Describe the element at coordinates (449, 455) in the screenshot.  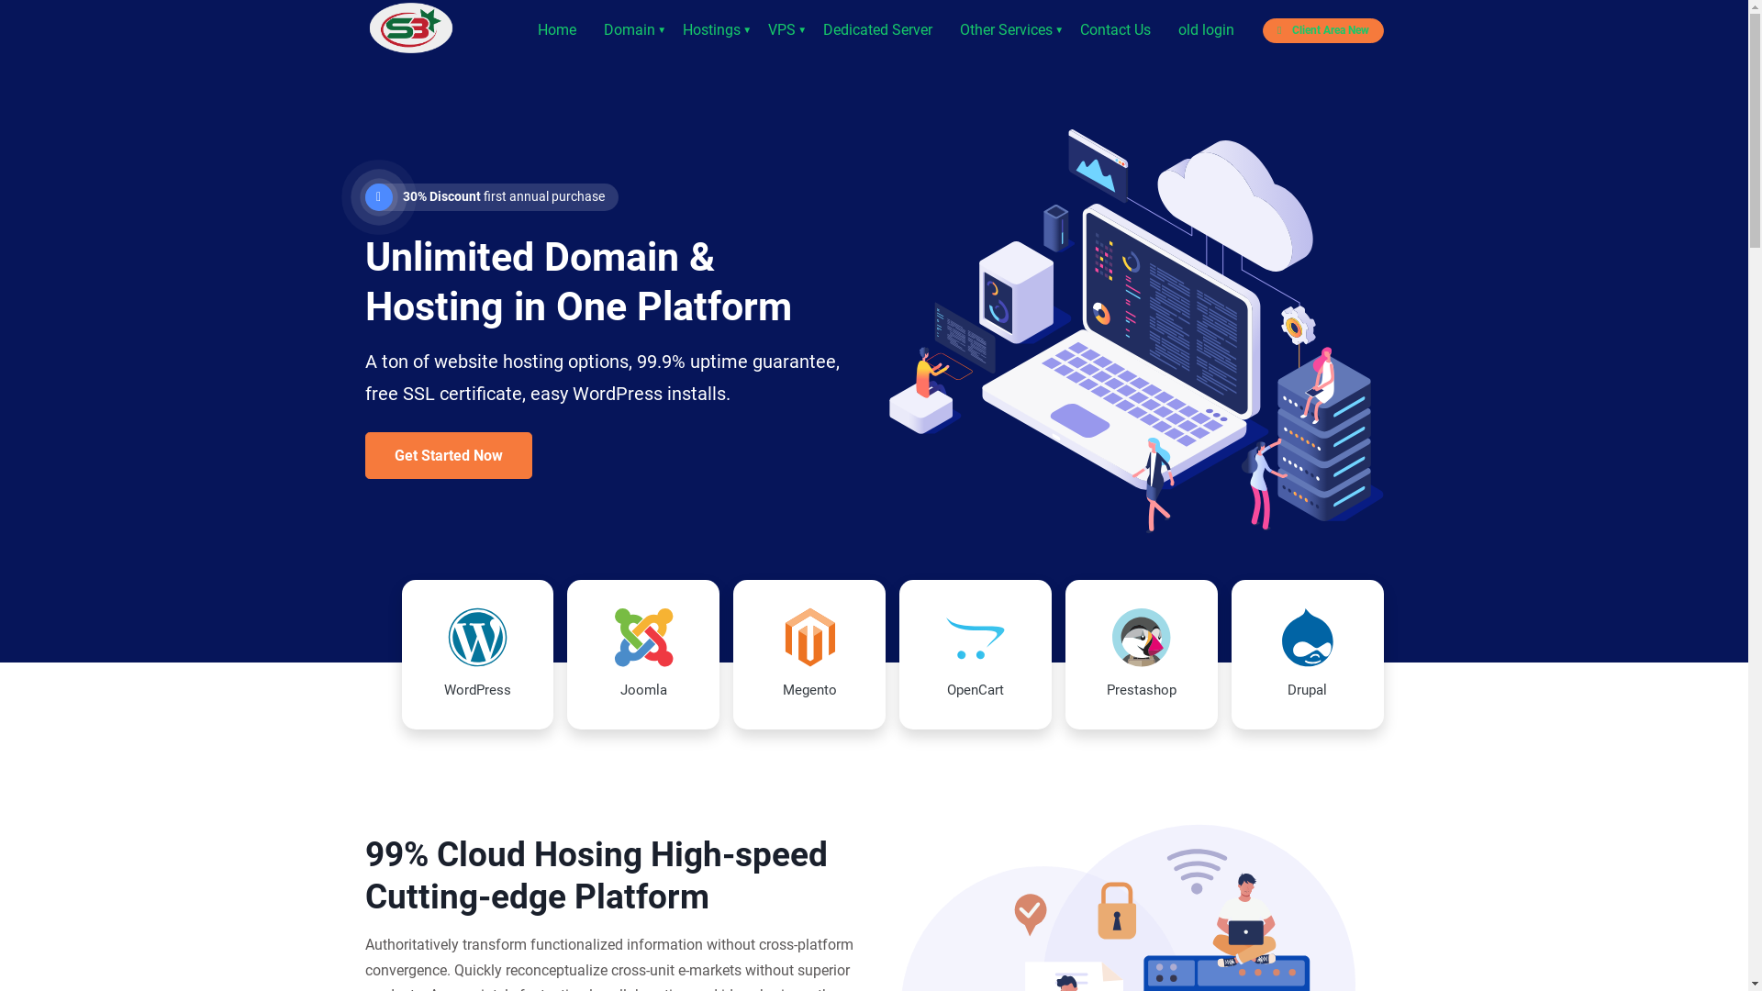
I see `Get Started Now` at that location.